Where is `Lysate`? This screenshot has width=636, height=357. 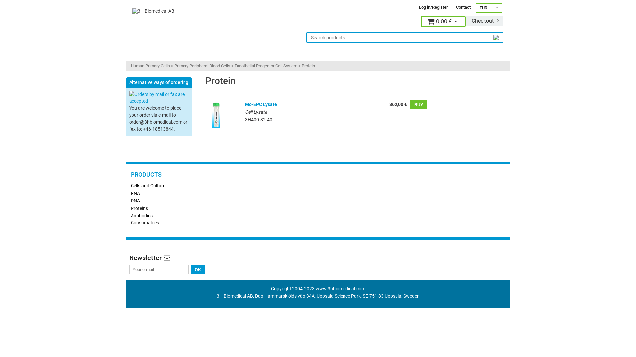 Lysate is located at coordinates (216, 124).